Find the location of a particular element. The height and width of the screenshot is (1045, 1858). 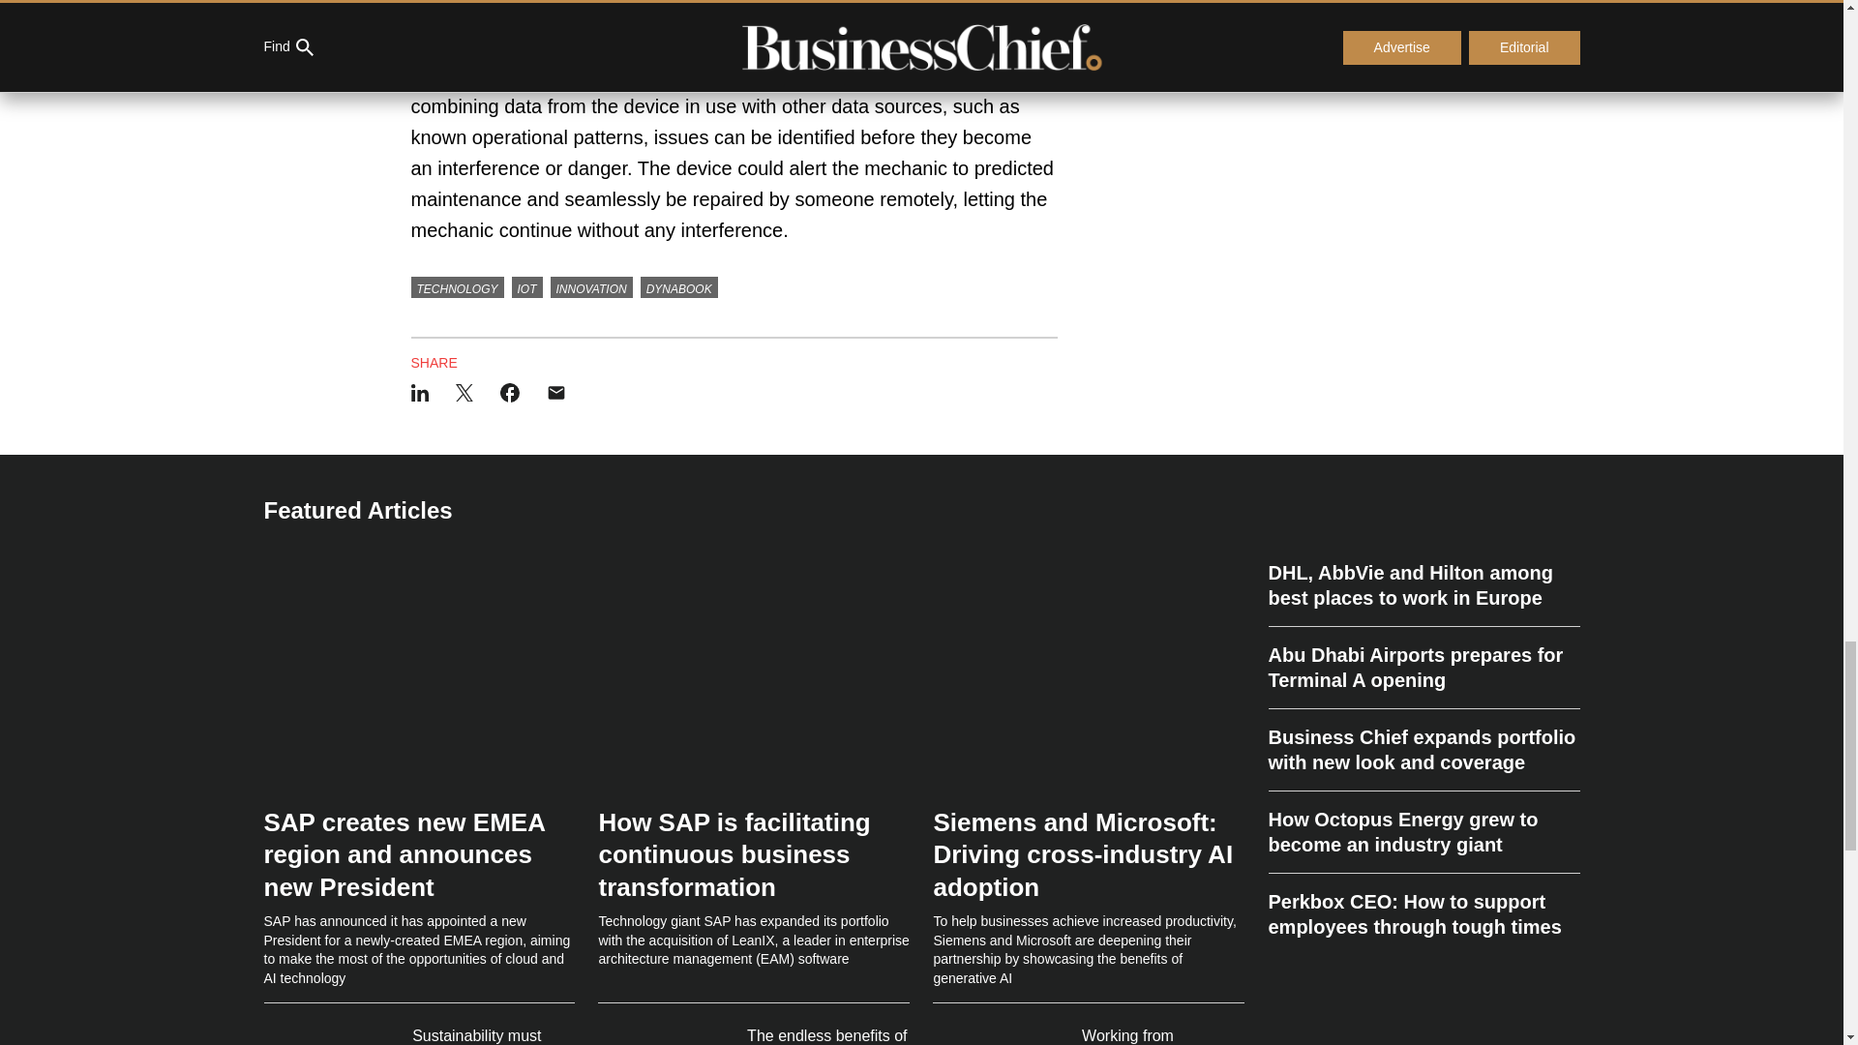

IOT is located at coordinates (526, 286).